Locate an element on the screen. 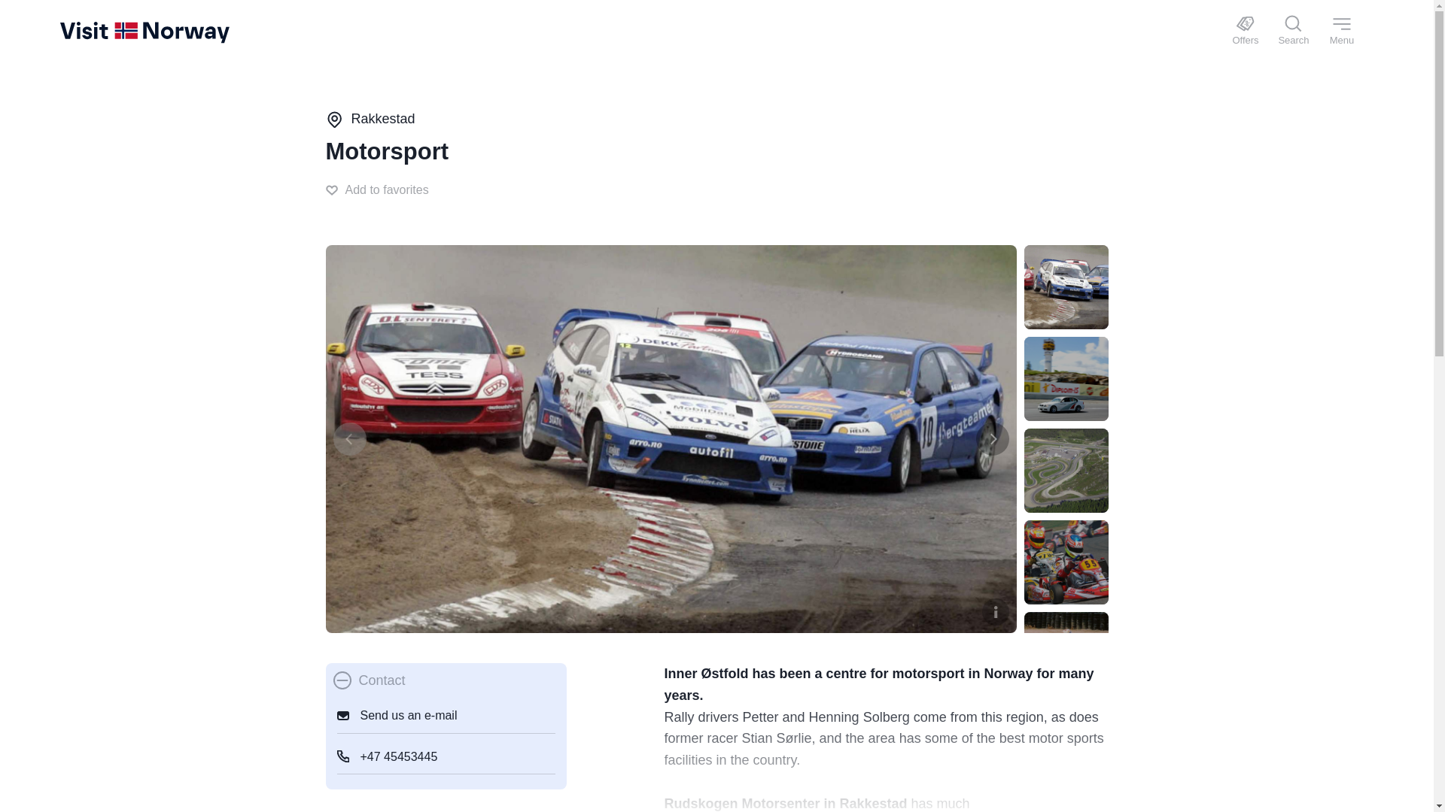 The height and width of the screenshot is (812, 1445). Send us an e-mail is located at coordinates (446, 716).